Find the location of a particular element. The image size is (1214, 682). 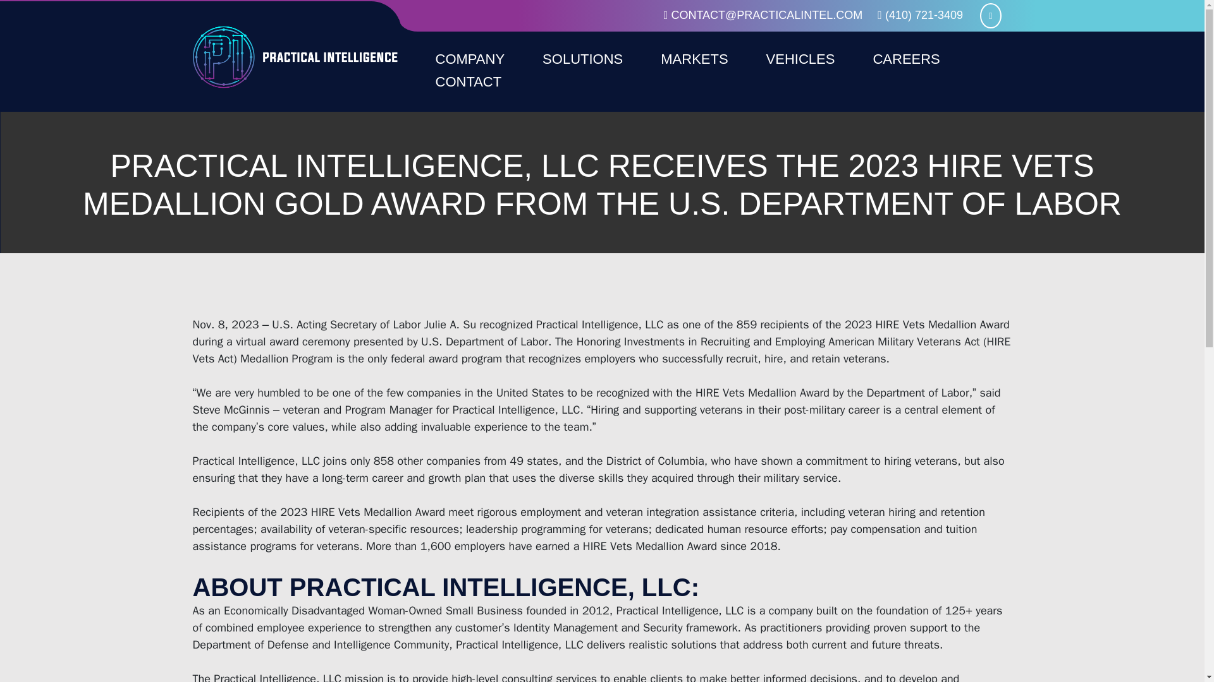

MARKETS is located at coordinates (694, 59).